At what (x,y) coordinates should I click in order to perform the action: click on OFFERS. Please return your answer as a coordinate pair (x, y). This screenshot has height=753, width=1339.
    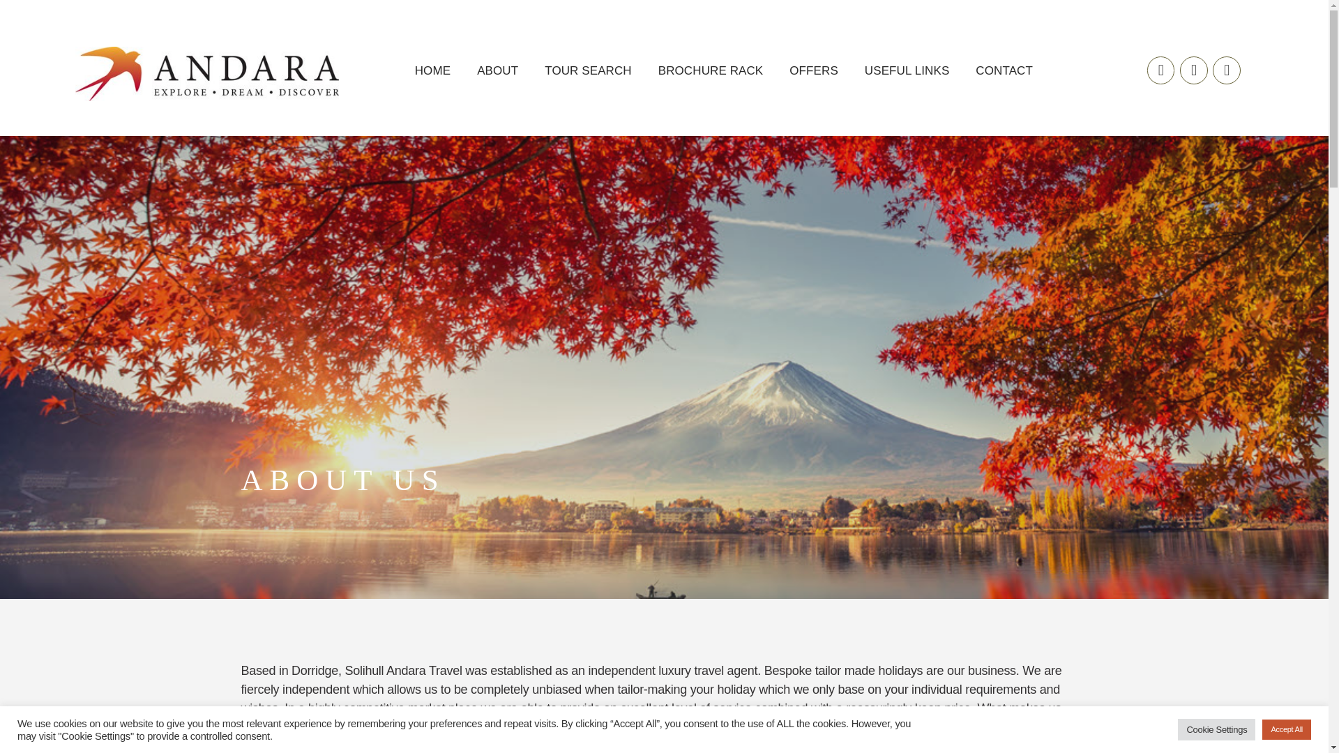
    Looking at the image, I should click on (813, 49).